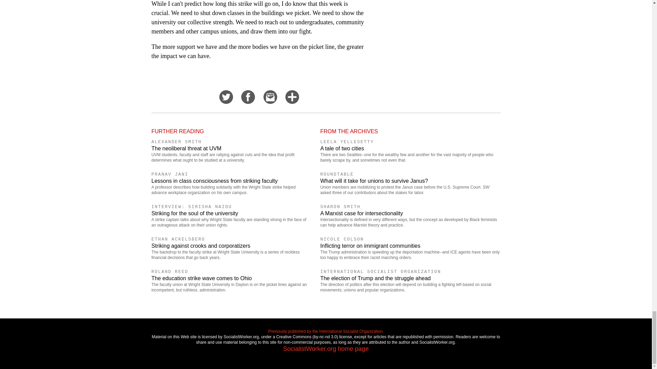  I want to click on Email this story, so click(270, 102).